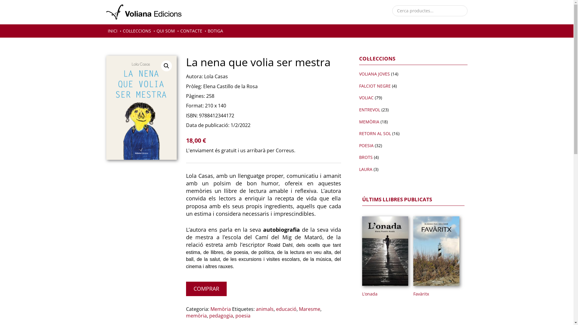 The width and height of the screenshot is (578, 325). Describe the element at coordinates (144, 12) in the screenshot. I see `Voliana edicions` at that location.